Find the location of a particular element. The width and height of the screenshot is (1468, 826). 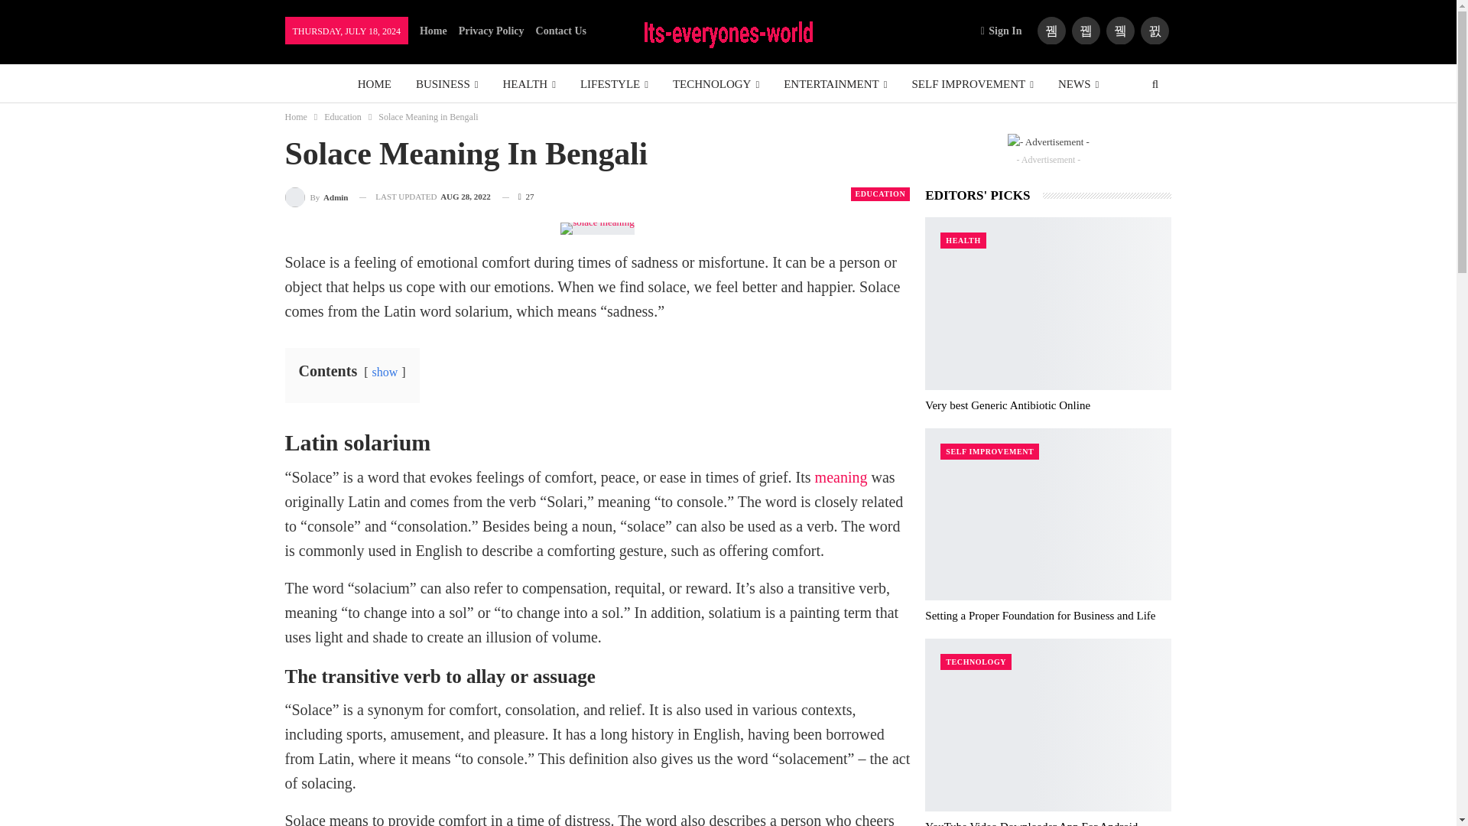

Home is located at coordinates (434, 31).